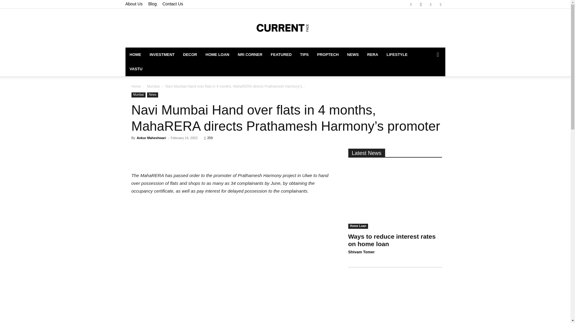  What do you see at coordinates (190, 54) in the screenshot?
I see `DECOR` at bounding box center [190, 54].